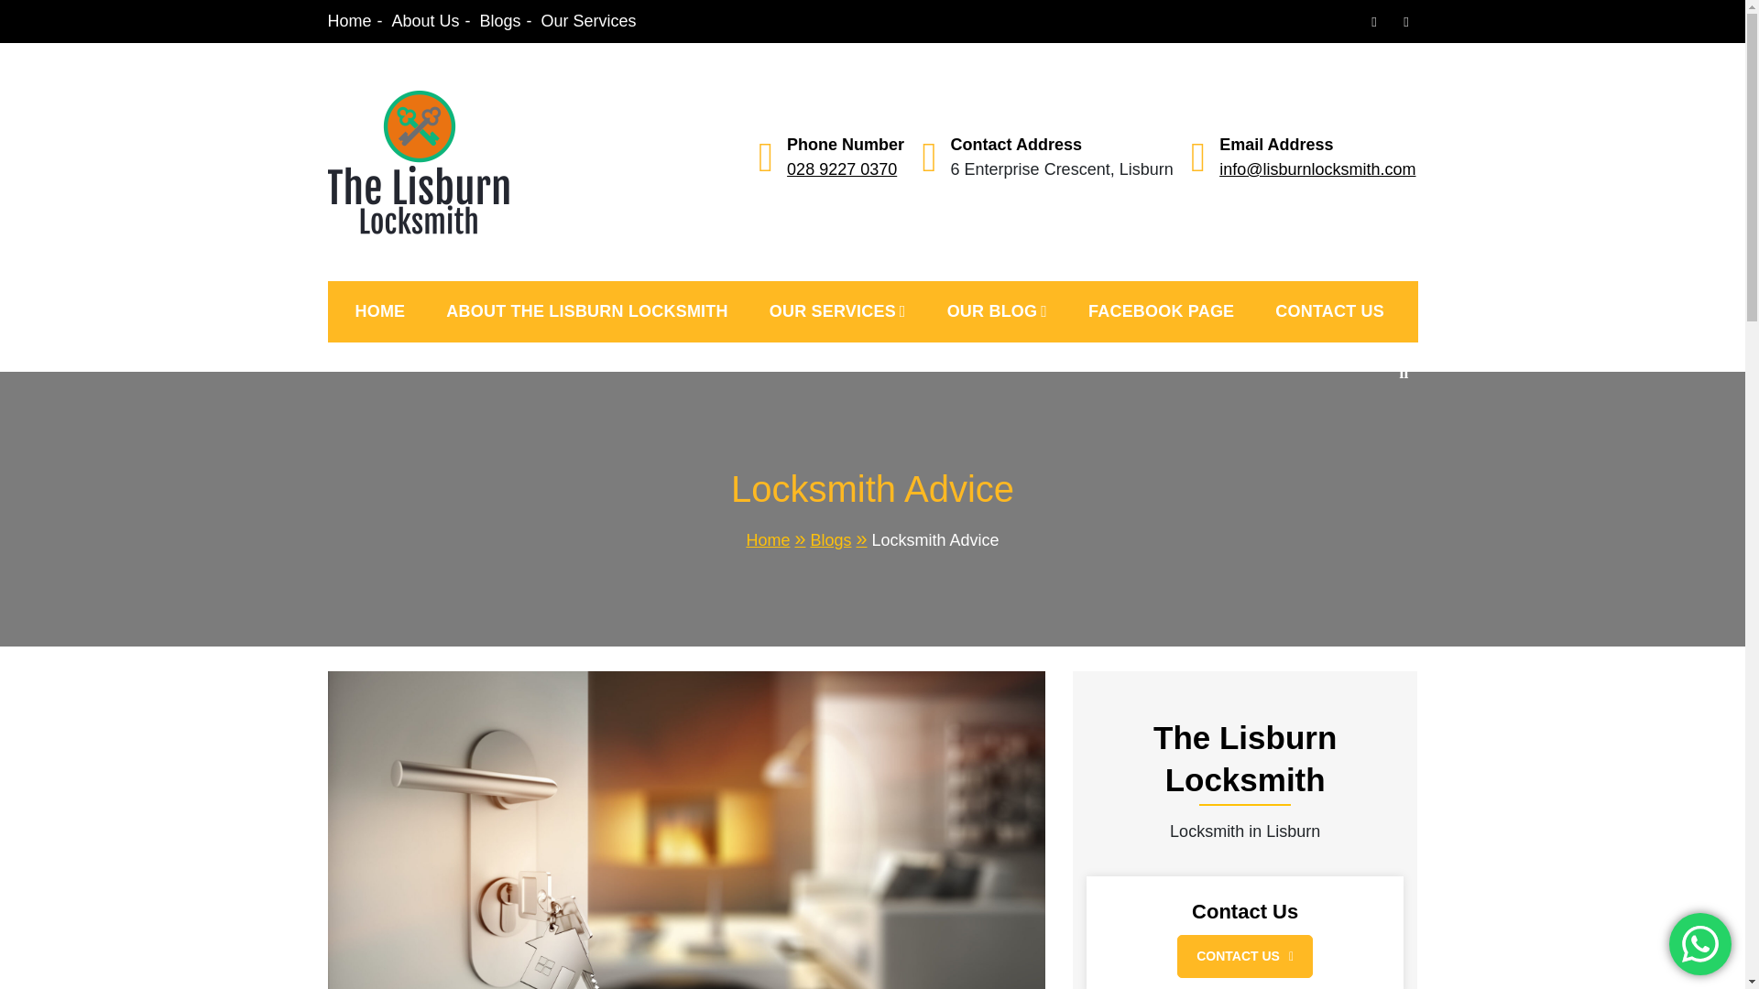 The width and height of the screenshot is (1759, 989). I want to click on Home, so click(777, 540).